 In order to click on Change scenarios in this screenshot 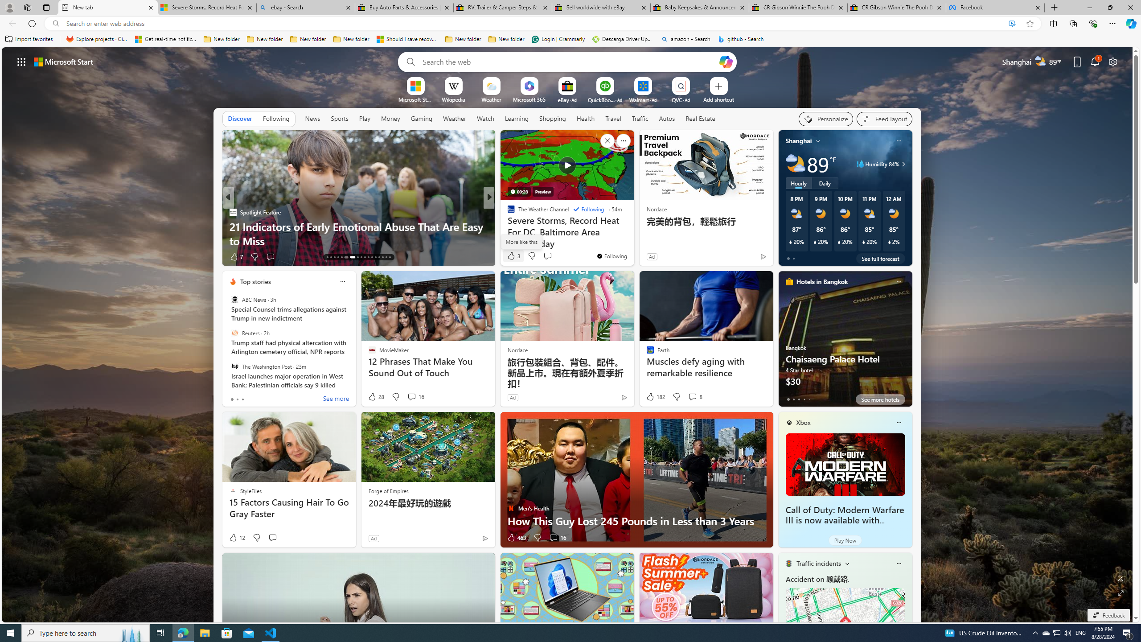, I will do `click(846, 563)`.